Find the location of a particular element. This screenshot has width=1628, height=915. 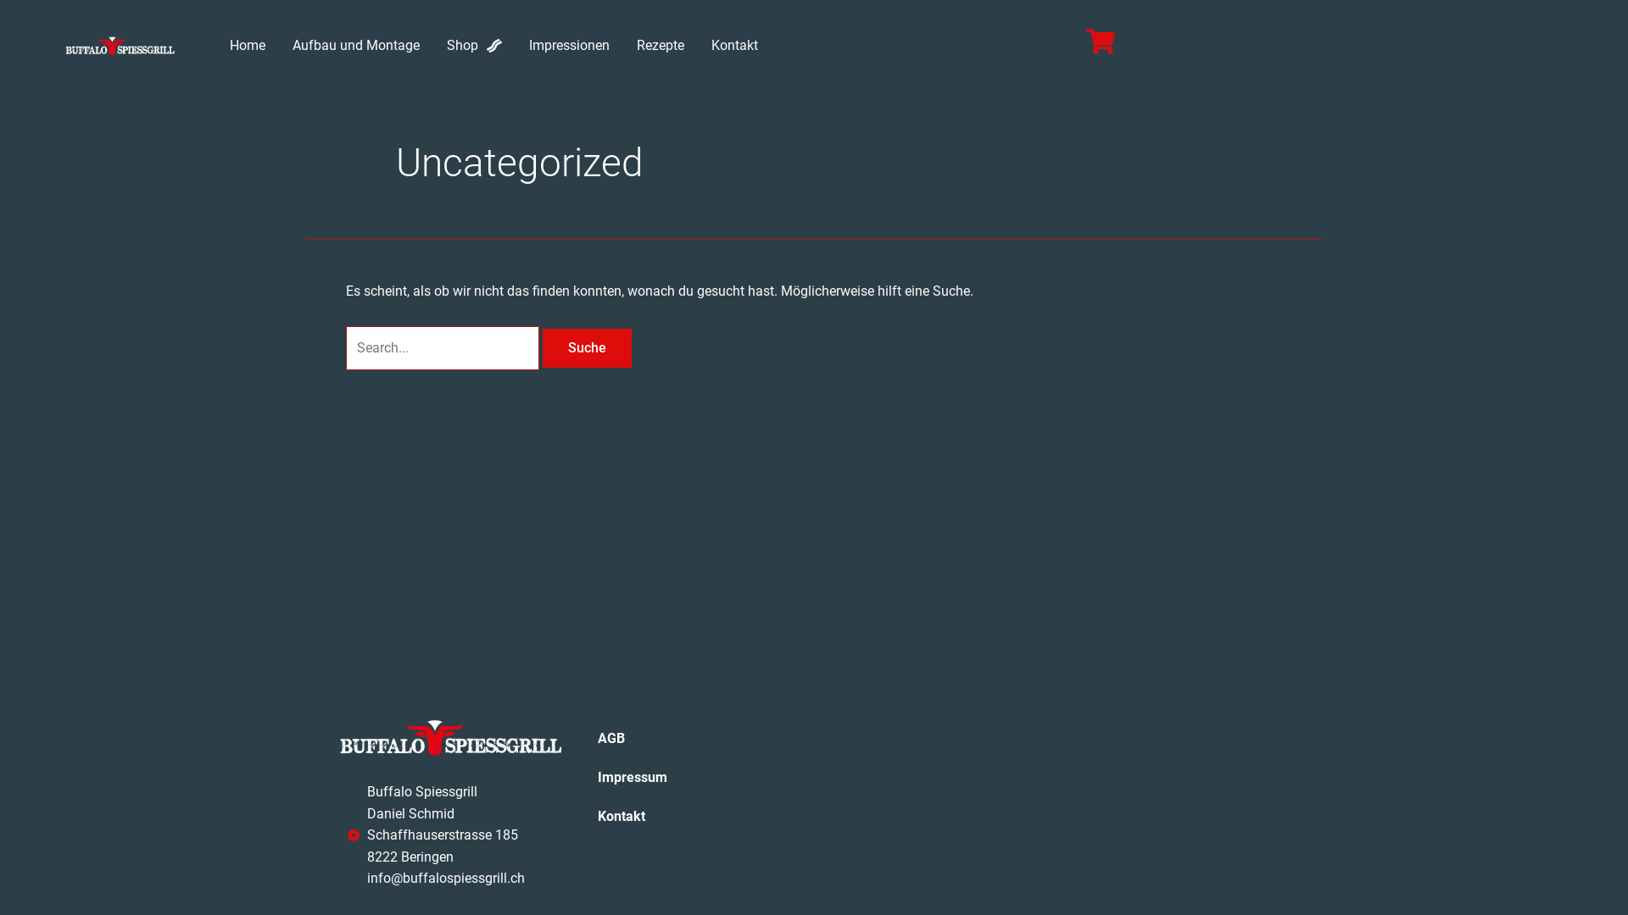

Home is located at coordinates (248, 46).